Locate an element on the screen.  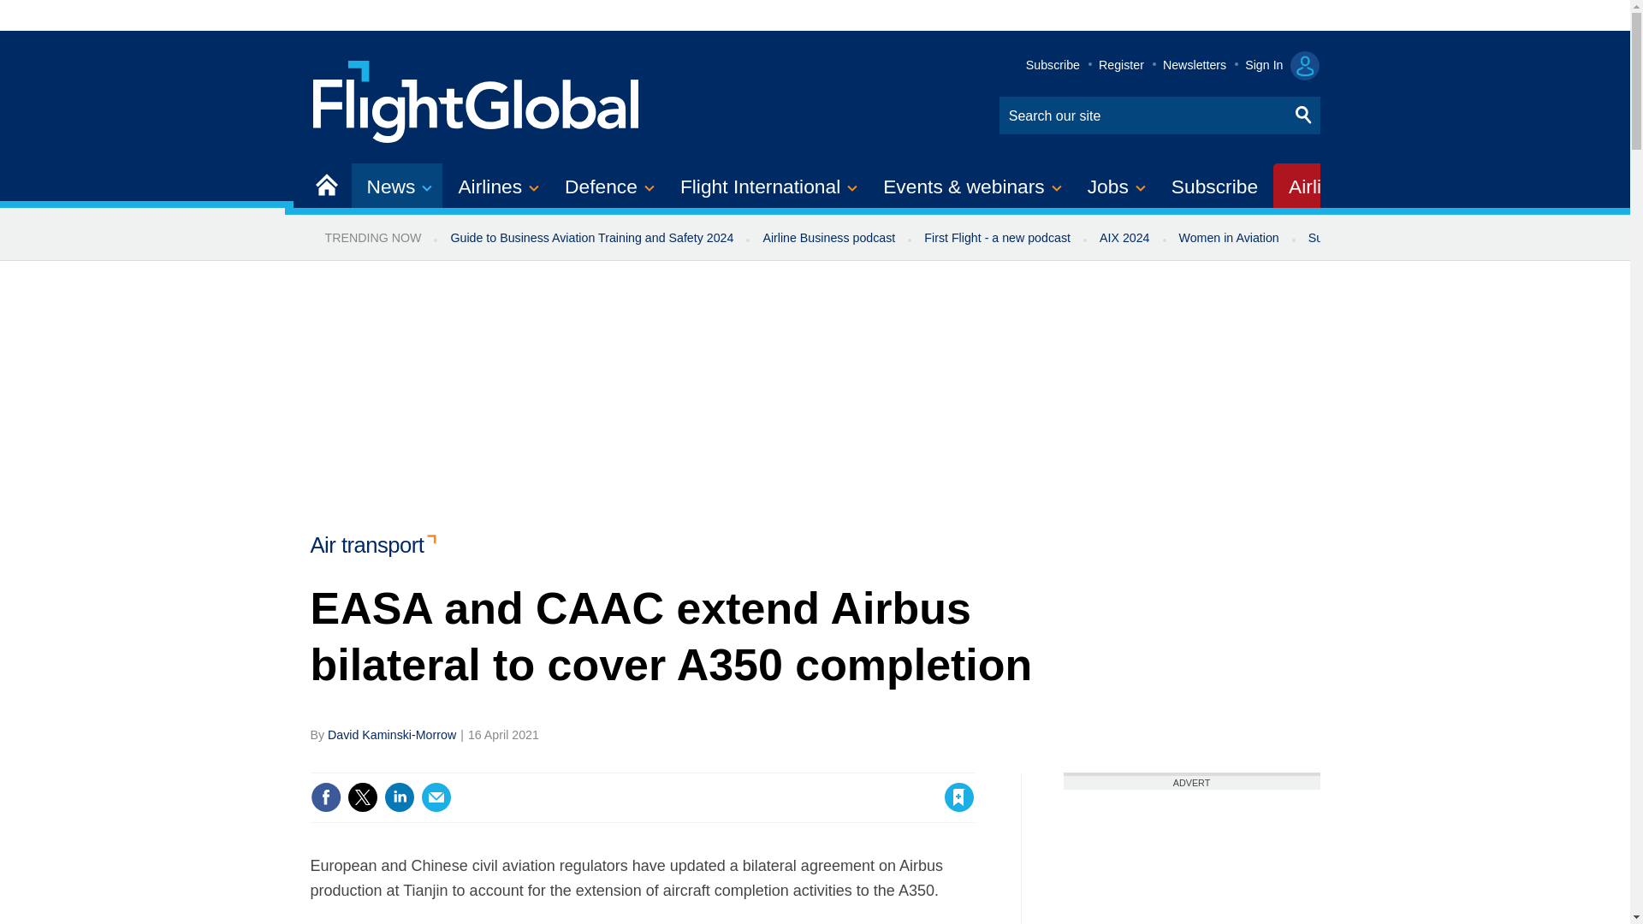
Site name is located at coordinates (477, 99).